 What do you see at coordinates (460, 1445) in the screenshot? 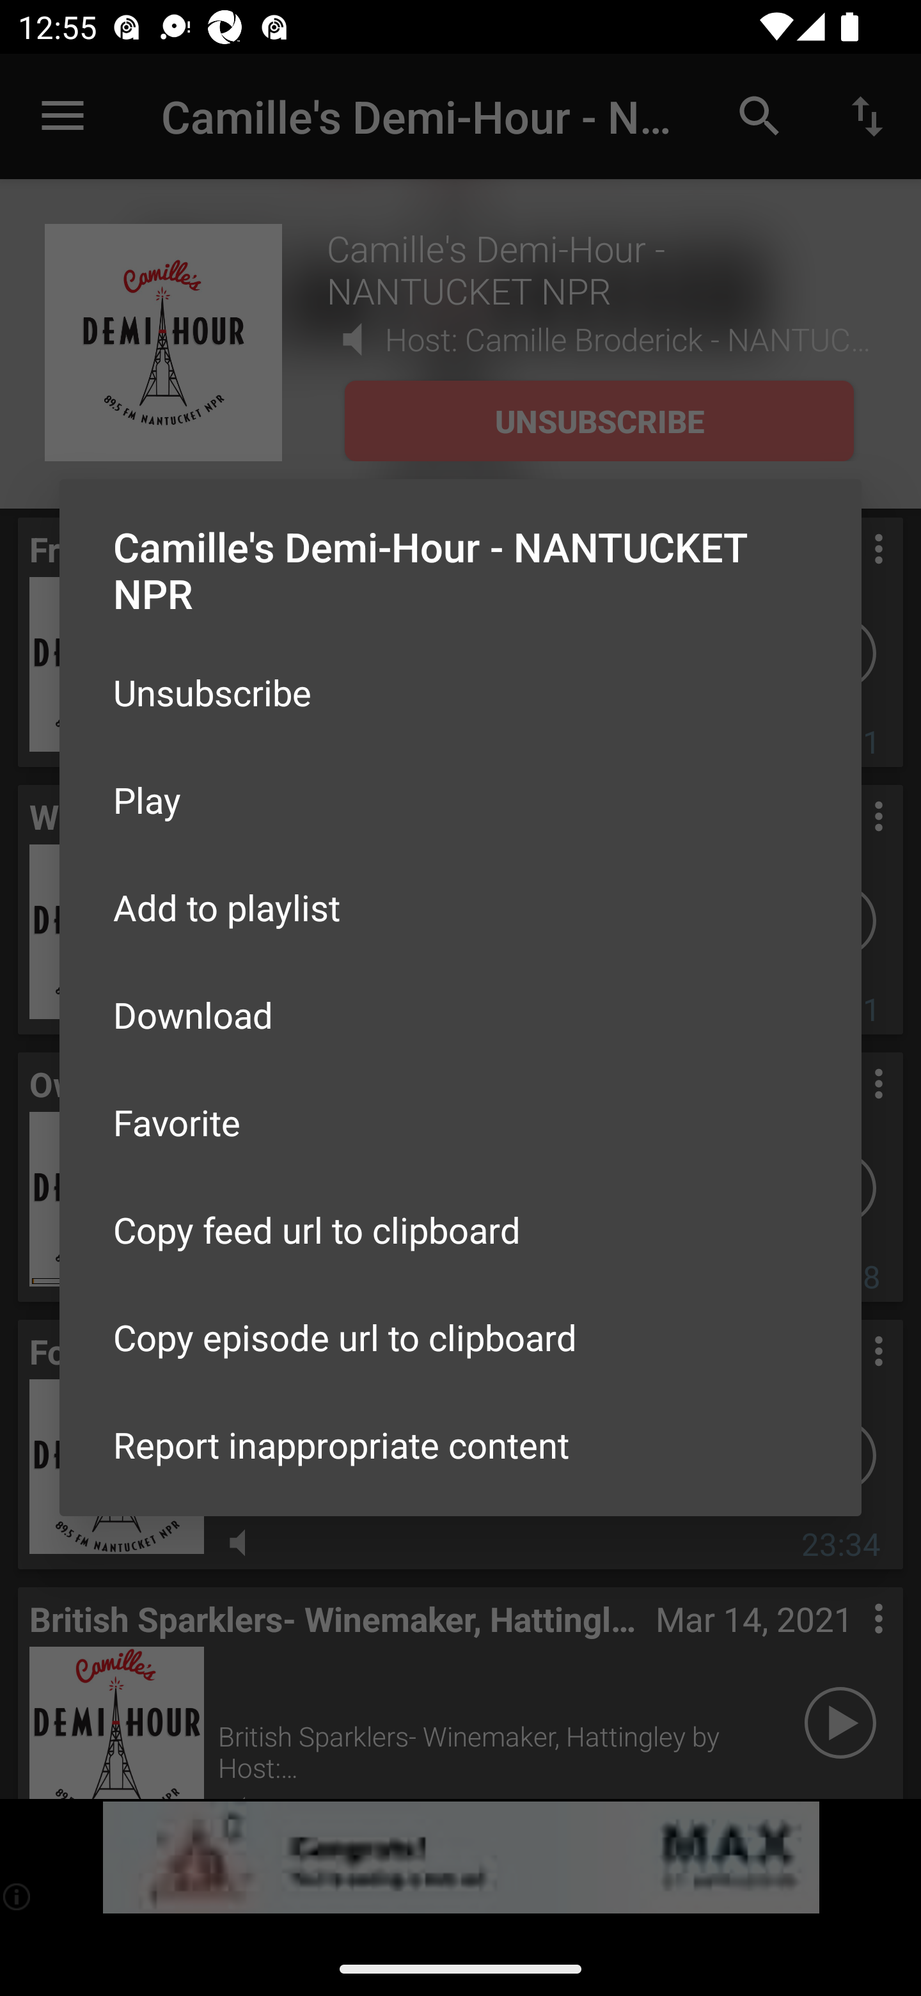
I see `Report inappropriate content` at bounding box center [460, 1445].